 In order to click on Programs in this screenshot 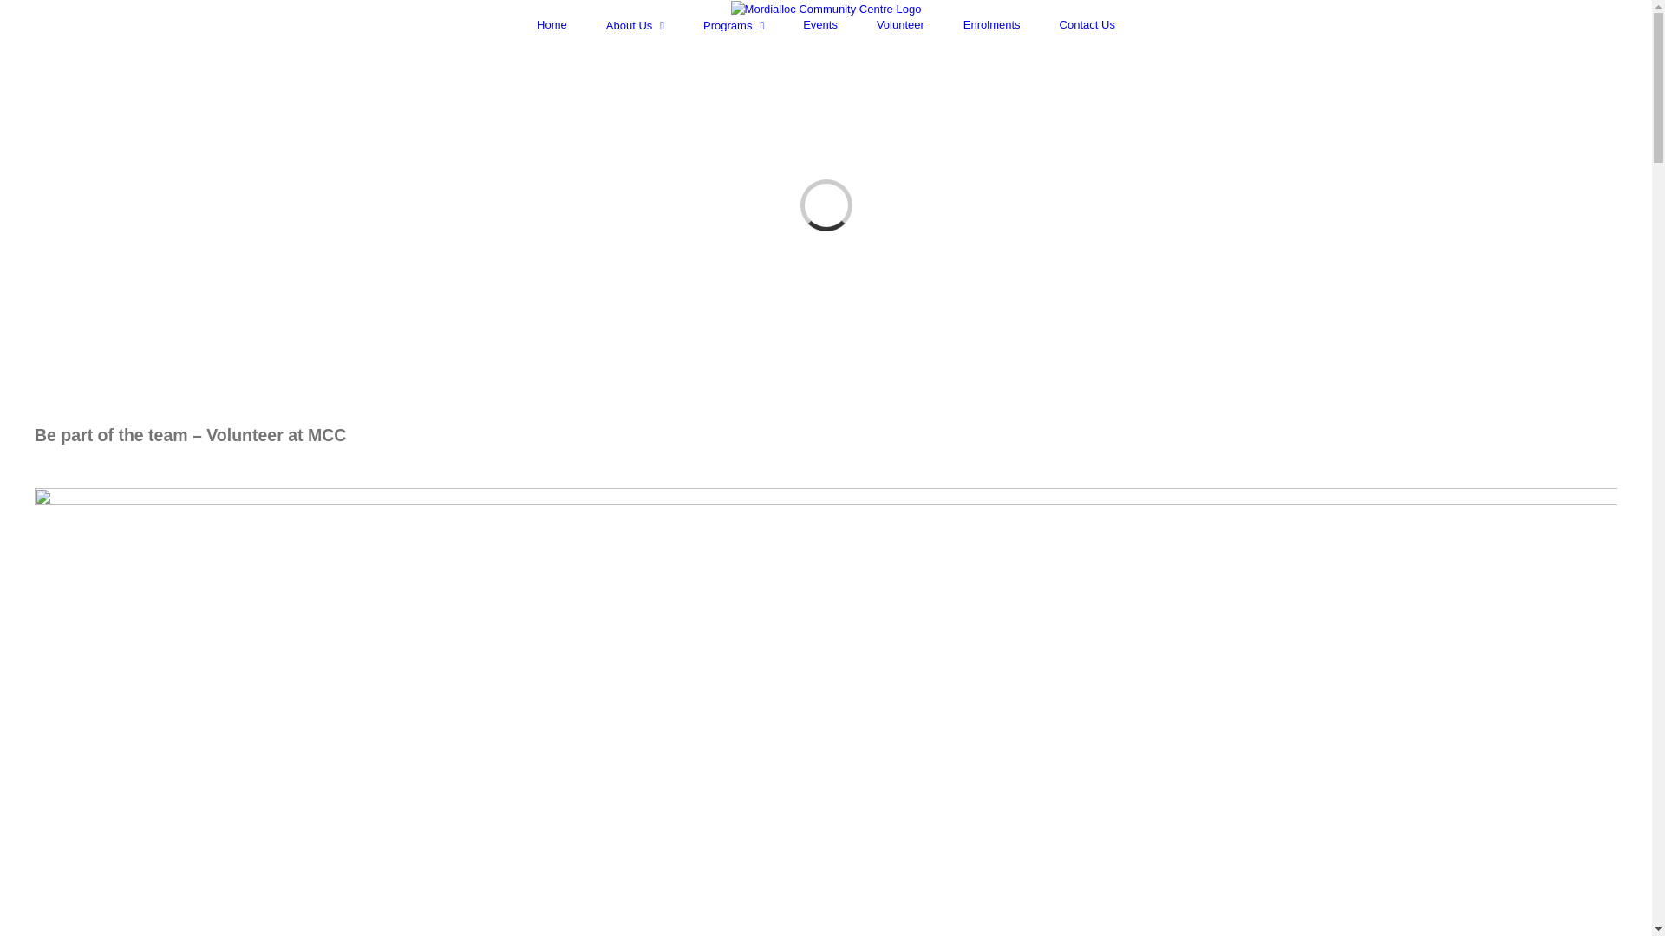, I will do `click(734, 25)`.